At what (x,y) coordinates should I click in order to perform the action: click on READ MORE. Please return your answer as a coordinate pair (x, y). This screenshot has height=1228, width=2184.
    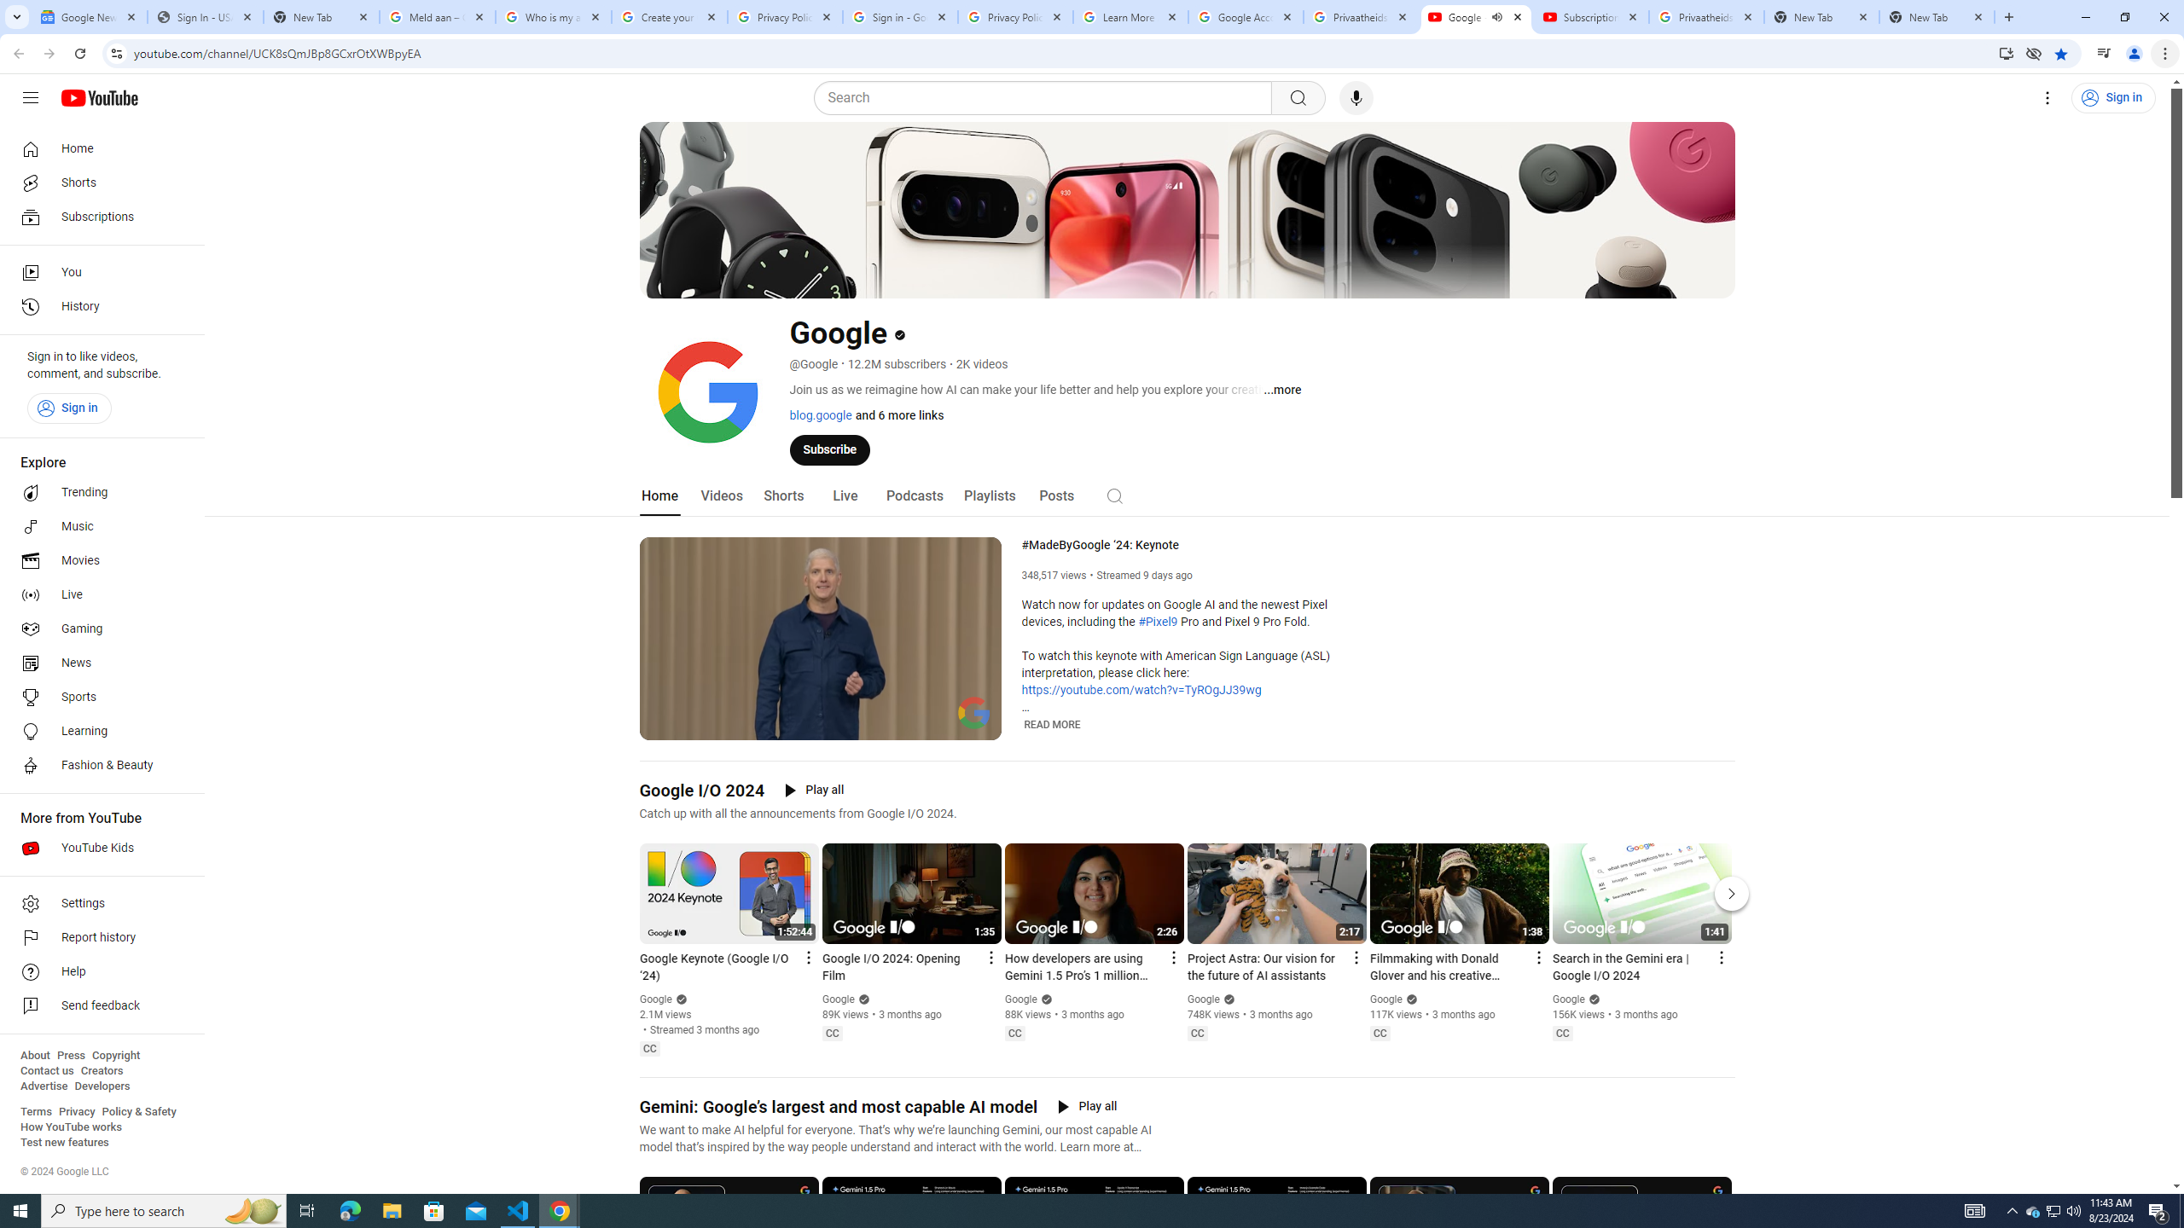
    Looking at the image, I should click on (1053, 724).